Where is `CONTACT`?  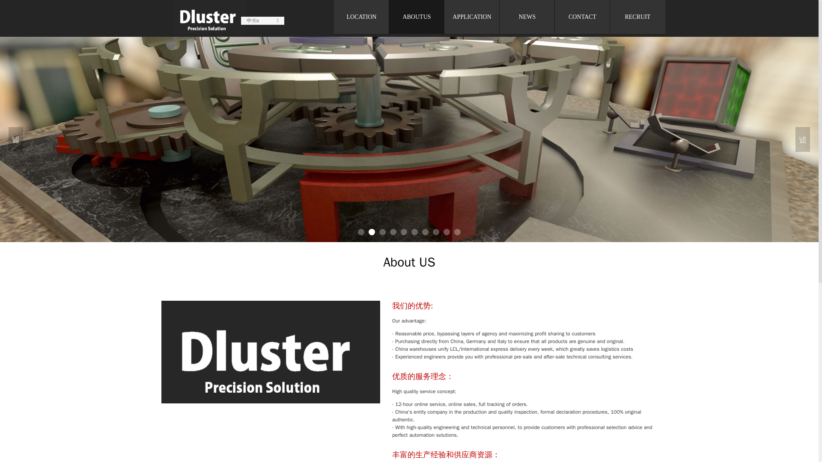
CONTACT is located at coordinates (582, 17).